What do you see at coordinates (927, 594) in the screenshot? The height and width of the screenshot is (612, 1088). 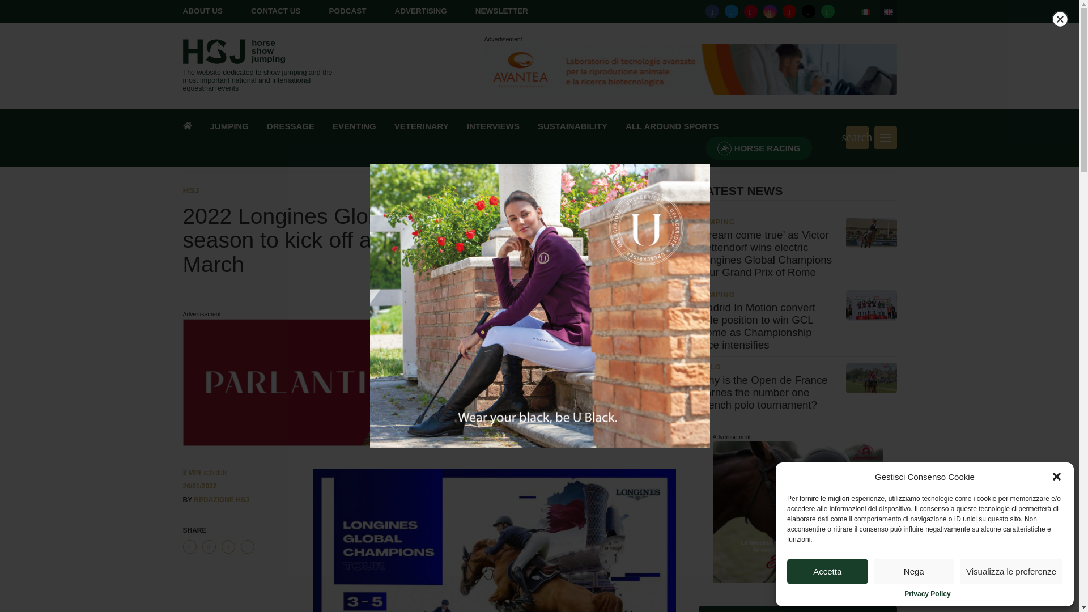 I see `Privacy Policy` at bounding box center [927, 594].